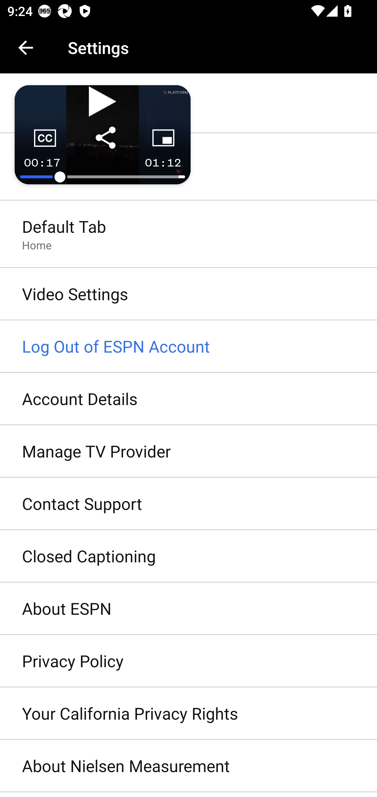 The image size is (377, 797). Describe the element at coordinates (188, 235) in the screenshot. I see `Default Tab Home` at that location.